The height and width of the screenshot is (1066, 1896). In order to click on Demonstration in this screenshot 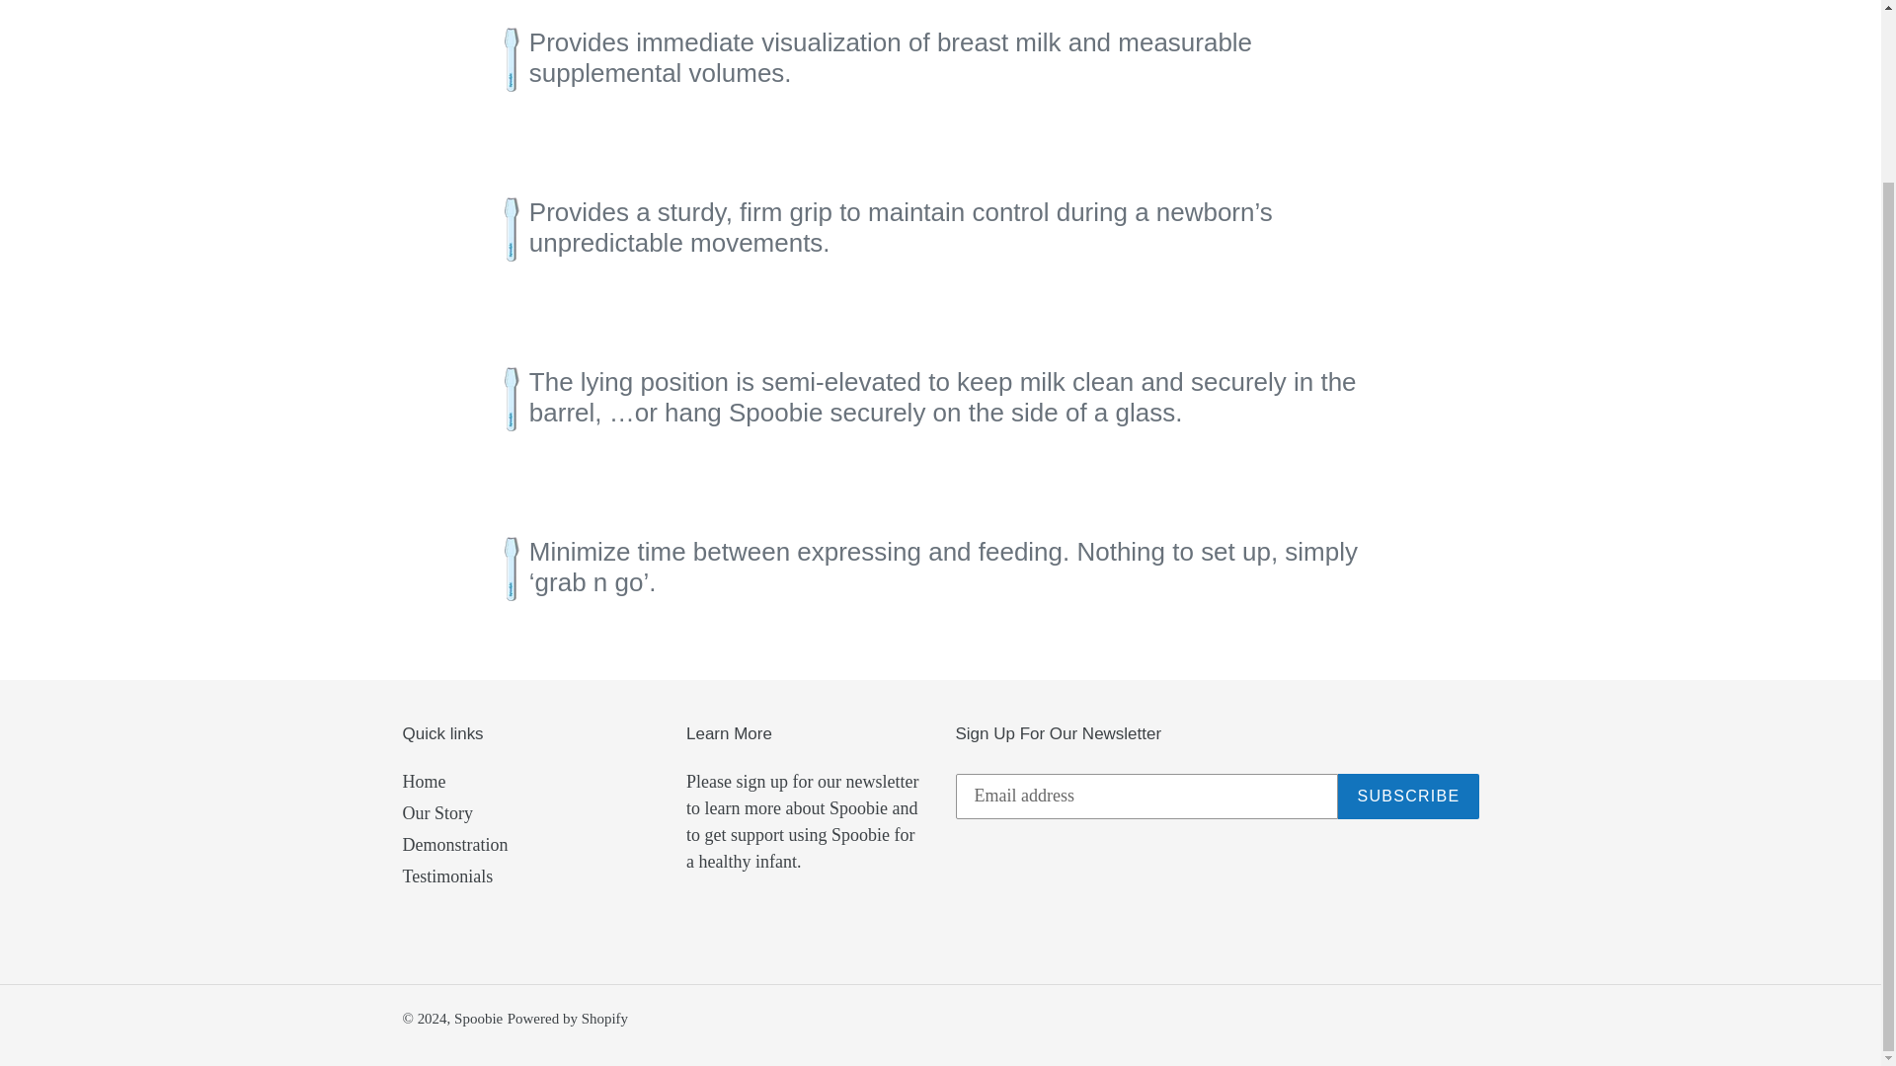, I will do `click(454, 845)`.